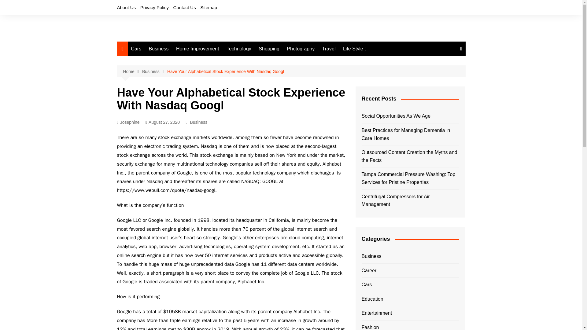  What do you see at coordinates (184, 7) in the screenshot?
I see `Contact Us` at bounding box center [184, 7].